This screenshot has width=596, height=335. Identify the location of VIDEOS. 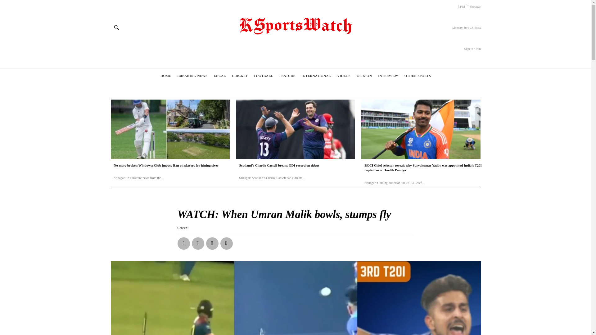
(344, 76).